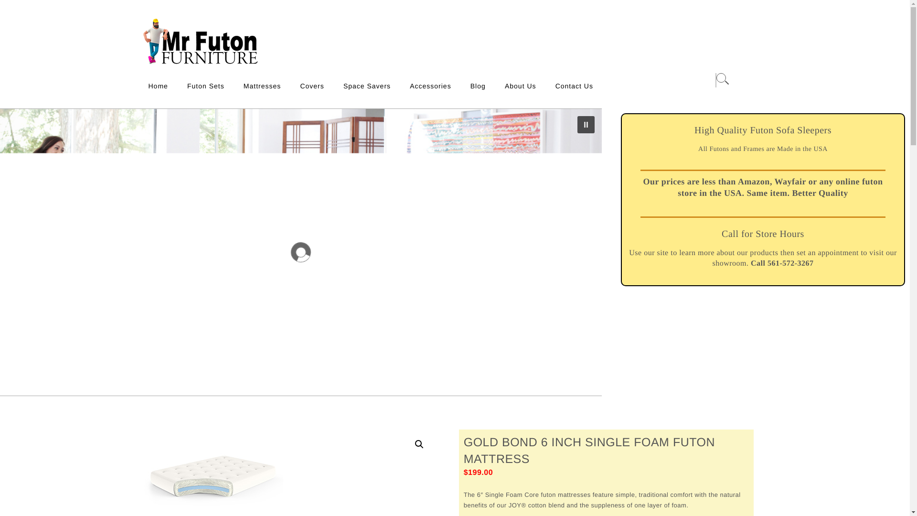 This screenshot has width=917, height=516. Describe the element at coordinates (520, 86) in the screenshot. I see `About Us` at that location.